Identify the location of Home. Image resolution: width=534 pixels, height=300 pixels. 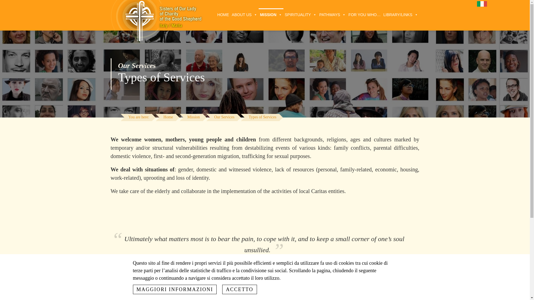
(168, 117).